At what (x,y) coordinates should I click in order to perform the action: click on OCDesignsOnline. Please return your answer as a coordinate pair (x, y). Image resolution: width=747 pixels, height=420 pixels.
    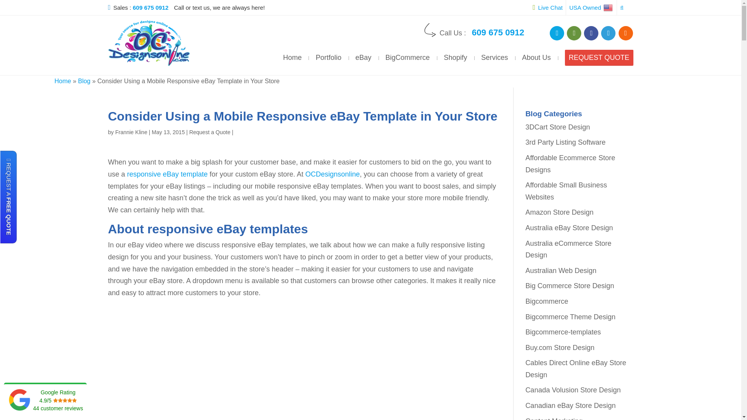
    Looking at the image, I should click on (149, 43).